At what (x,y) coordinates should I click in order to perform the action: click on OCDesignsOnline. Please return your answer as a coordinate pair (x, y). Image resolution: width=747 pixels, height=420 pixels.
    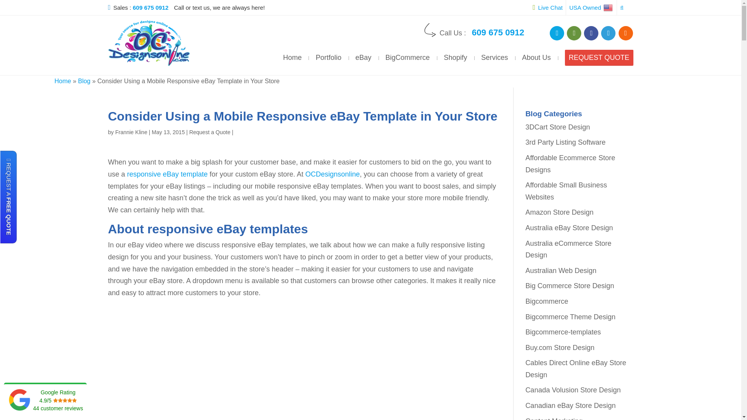
    Looking at the image, I should click on (149, 43).